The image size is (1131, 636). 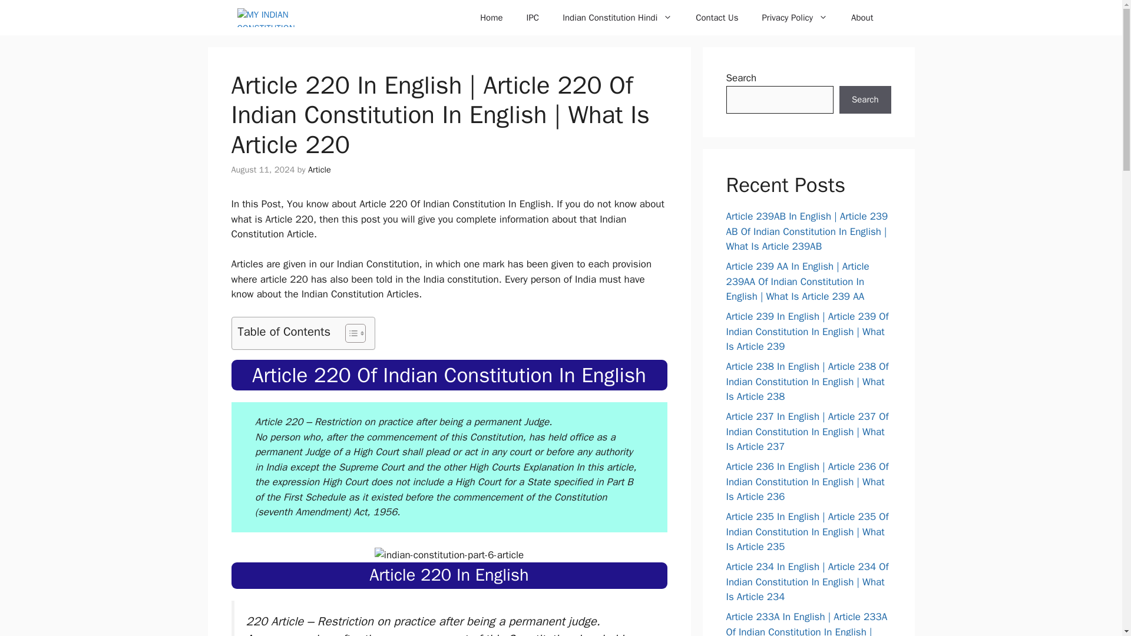 What do you see at coordinates (274, 18) in the screenshot?
I see `MY INDIAN CONSTITUTION` at bounding box center [274, 18].